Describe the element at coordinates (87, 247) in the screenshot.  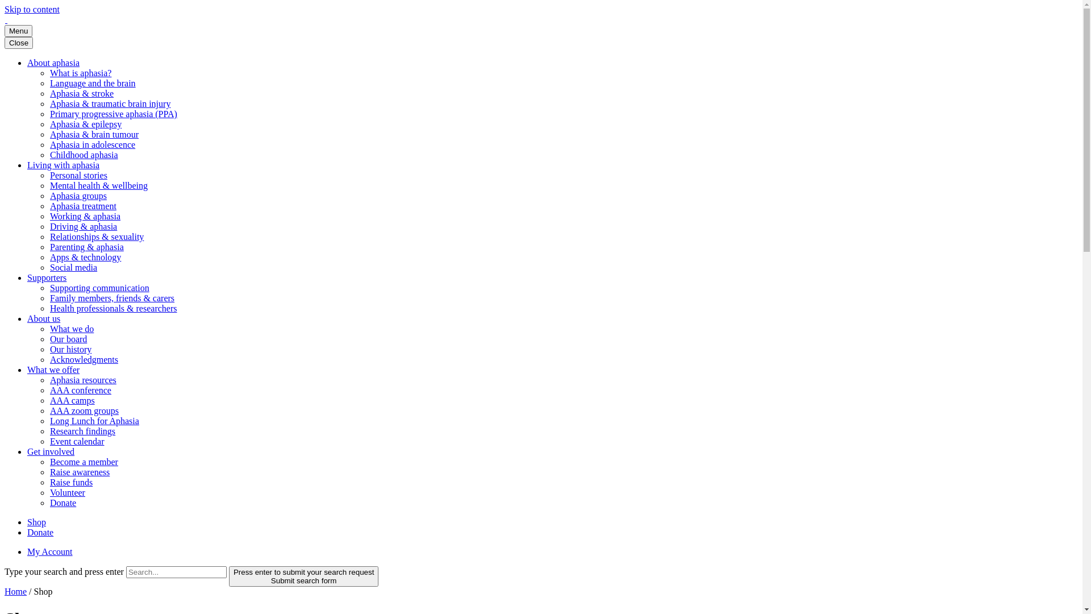
I see `Parenting & aphasia` at that location.